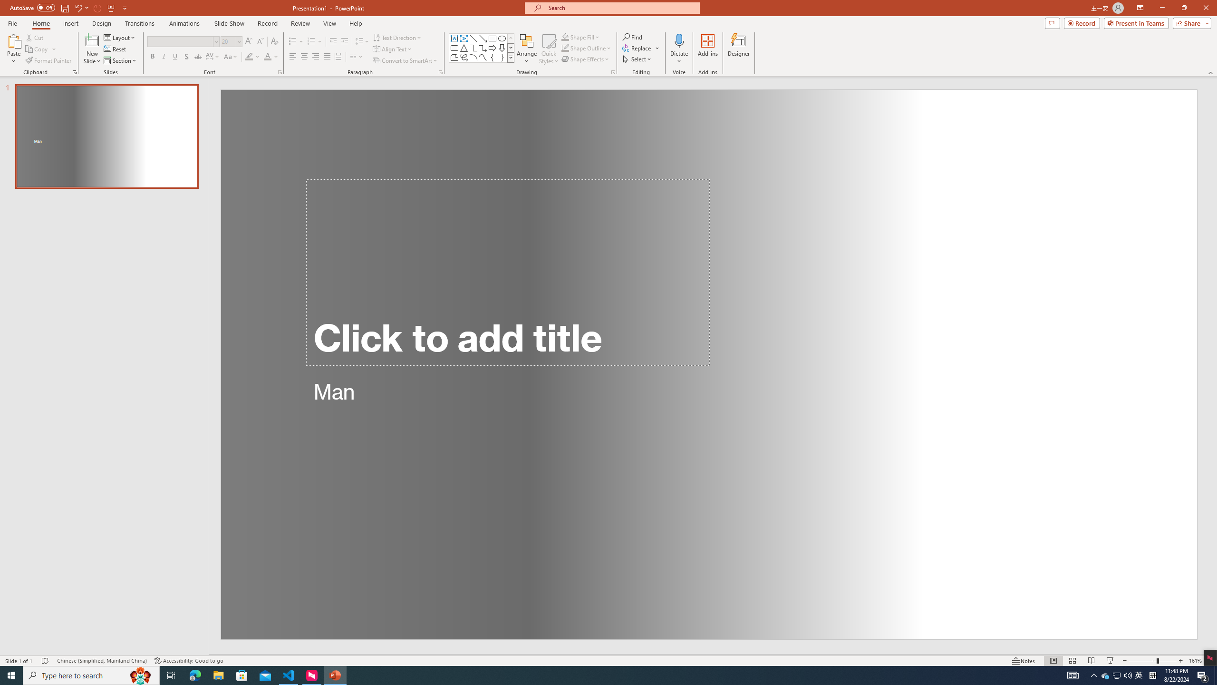  Describe the element at coordinates (1184, 8) in the screenshot. I see `Restore Down` at that location.